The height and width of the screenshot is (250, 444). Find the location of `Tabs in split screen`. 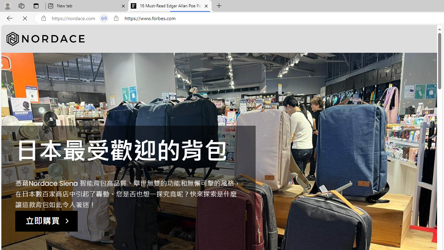

Tabs in split screen is located at coordinates (104, 18).